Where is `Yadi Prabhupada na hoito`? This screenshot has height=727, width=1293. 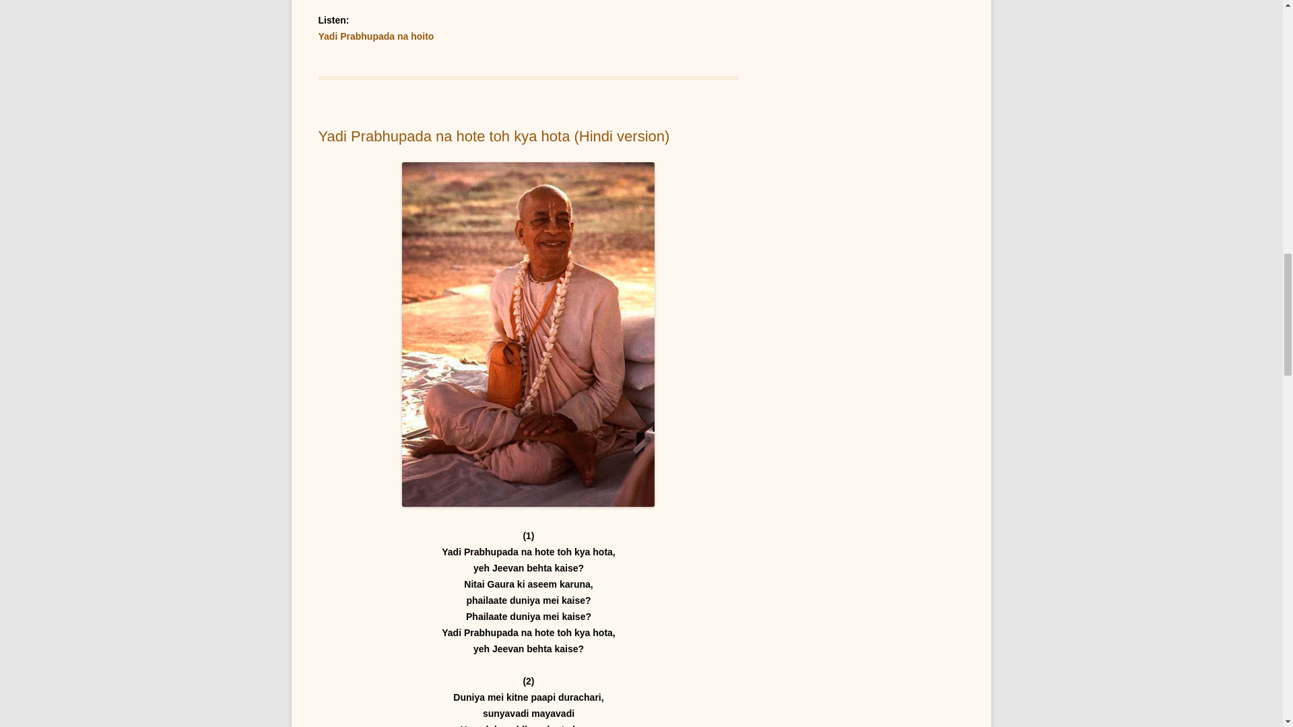 Yadi Prabhupada na hoito is located at coordinates (376, 36).